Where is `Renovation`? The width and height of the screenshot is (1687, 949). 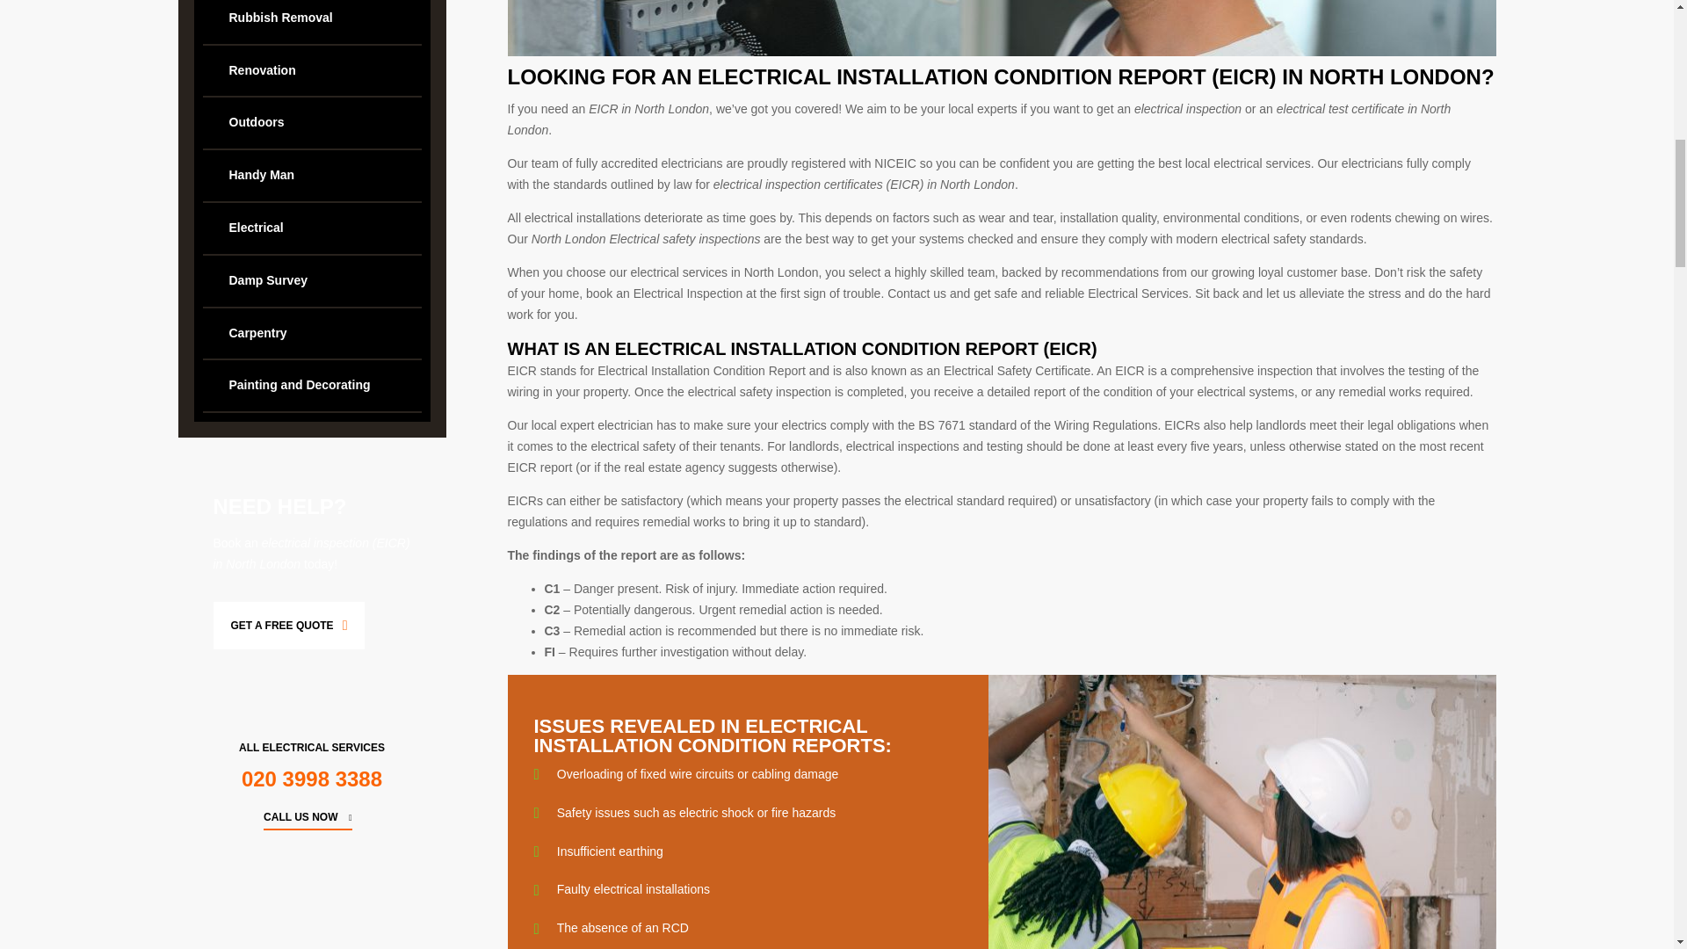
Renovation is located at coordinates (311, 70).